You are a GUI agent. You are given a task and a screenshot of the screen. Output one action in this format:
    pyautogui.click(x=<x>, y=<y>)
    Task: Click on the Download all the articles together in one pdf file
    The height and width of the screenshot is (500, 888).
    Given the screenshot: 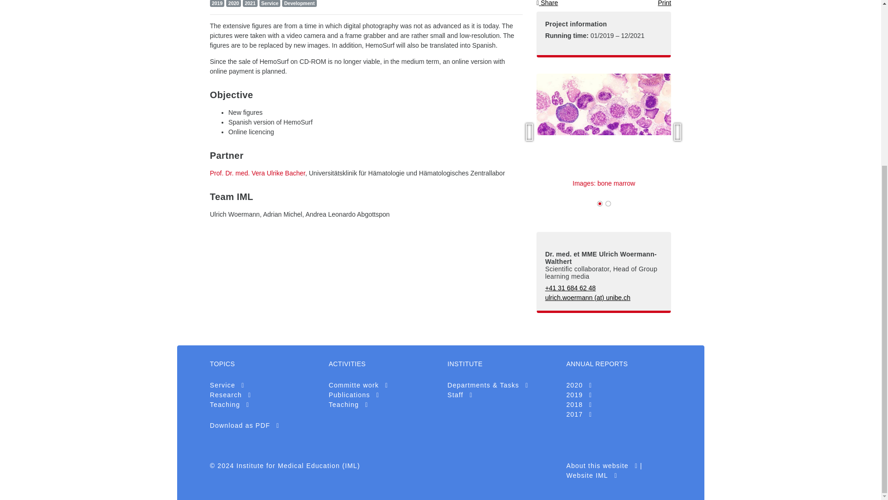 What is the action you would take?
    pyautogui.click(x=244, y=425)
    